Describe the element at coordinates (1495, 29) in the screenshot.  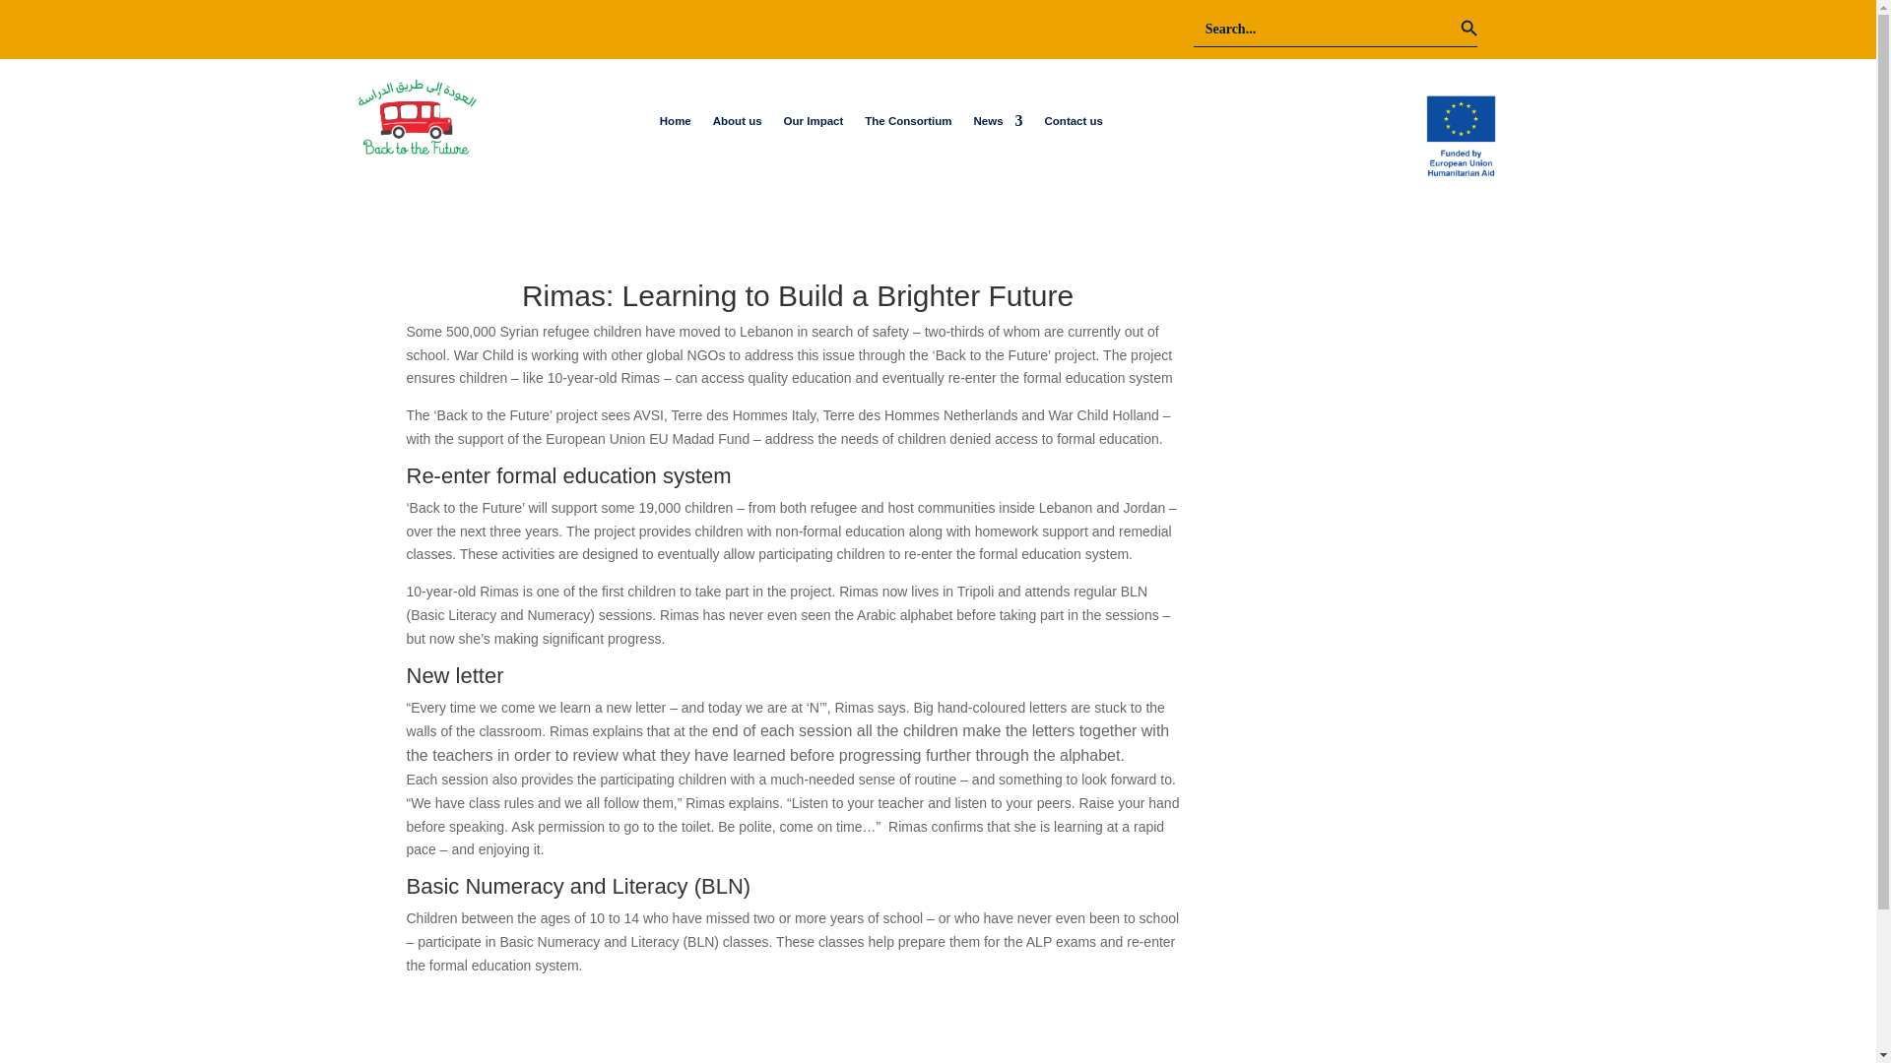
I see `Search Button` at that location.